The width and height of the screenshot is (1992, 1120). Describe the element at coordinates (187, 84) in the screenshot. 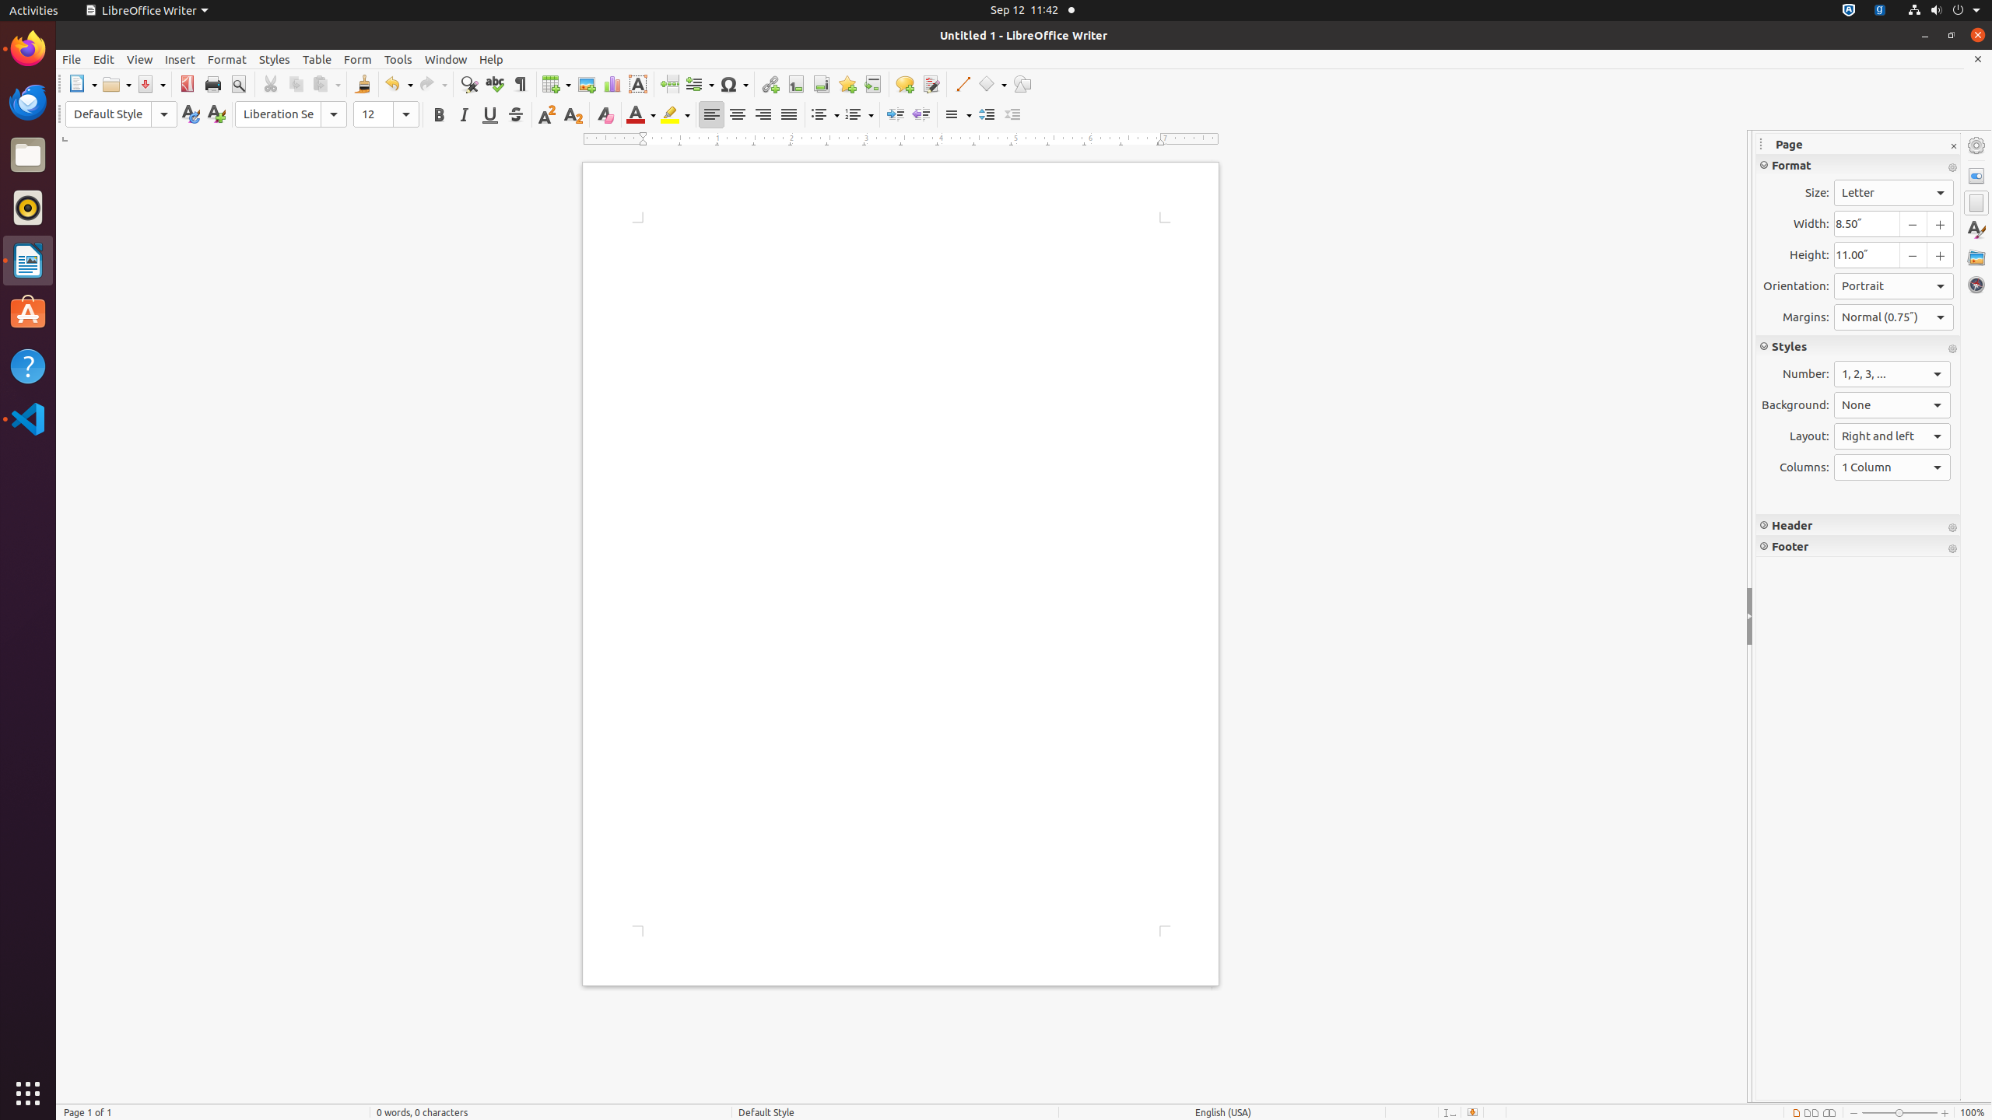

I see `PDF` at that location.